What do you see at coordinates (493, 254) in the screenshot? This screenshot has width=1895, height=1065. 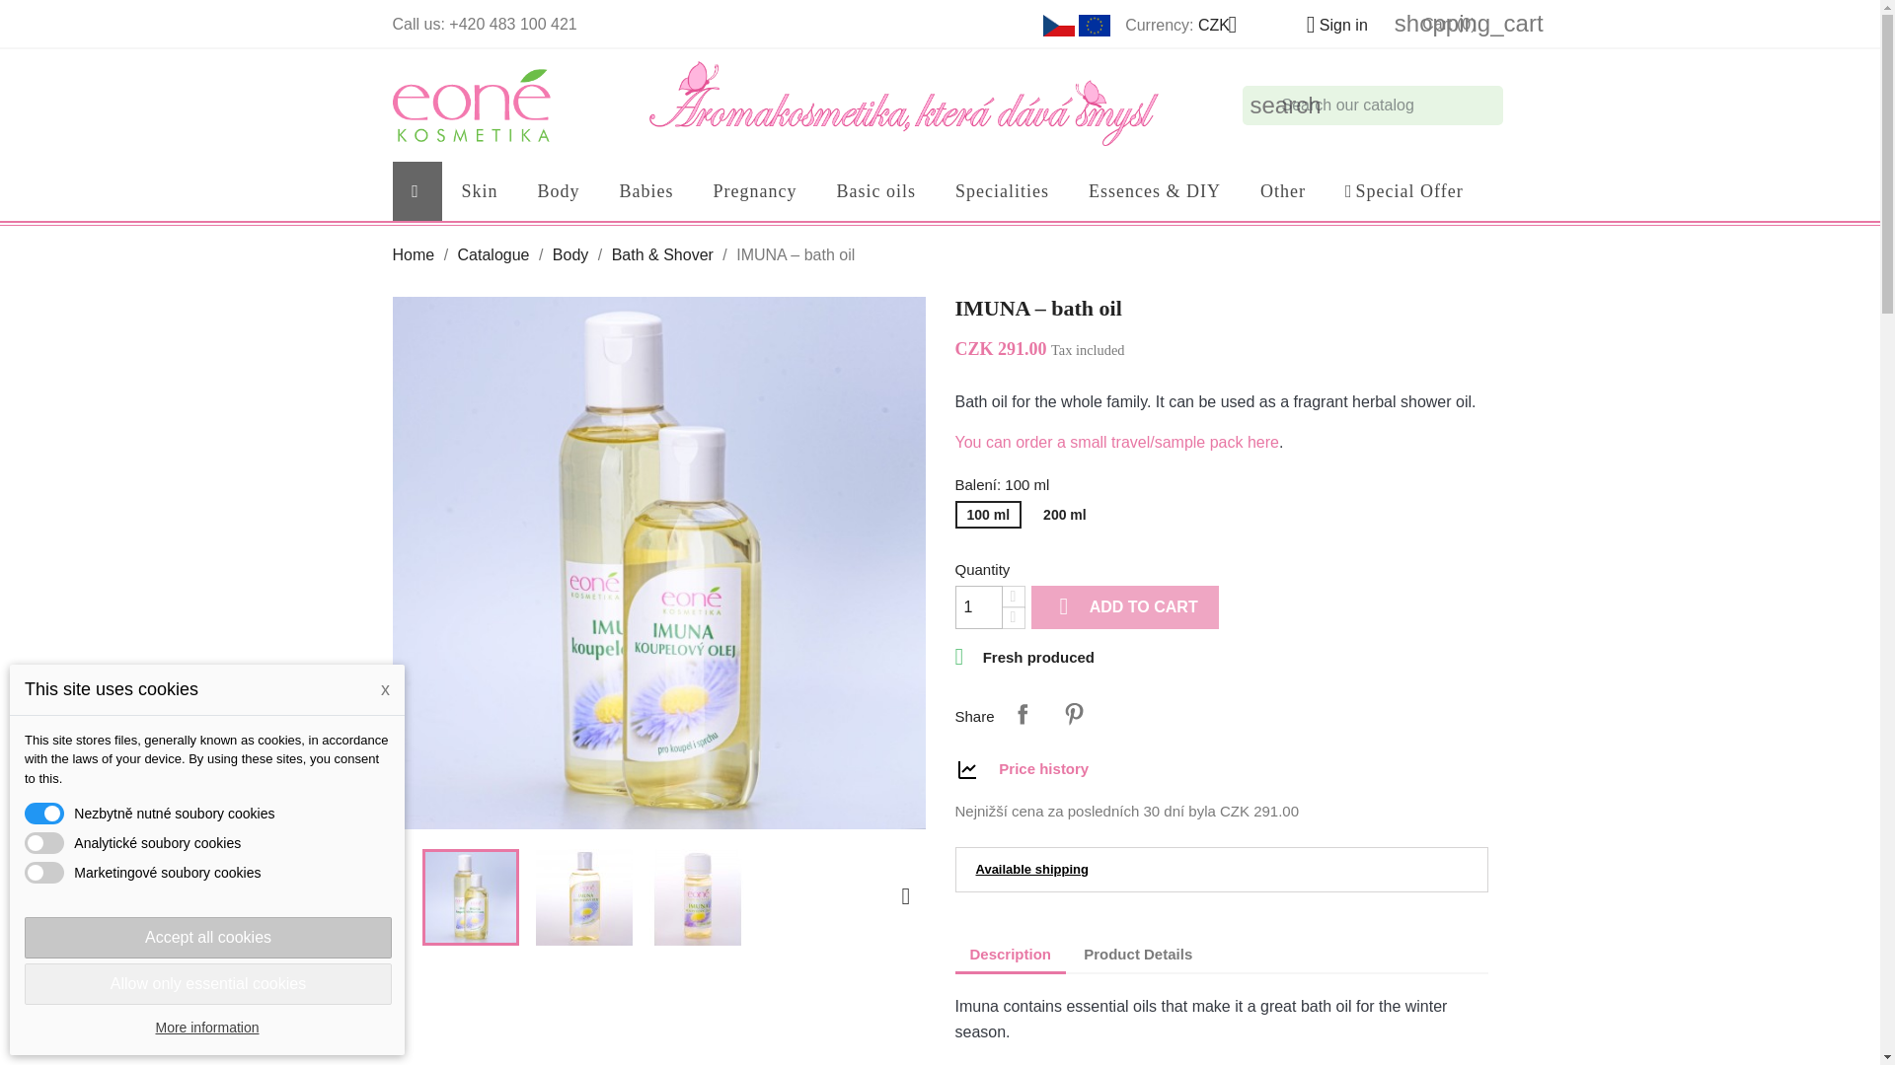 I see `Catalogue` at bounding box center [493, 254].